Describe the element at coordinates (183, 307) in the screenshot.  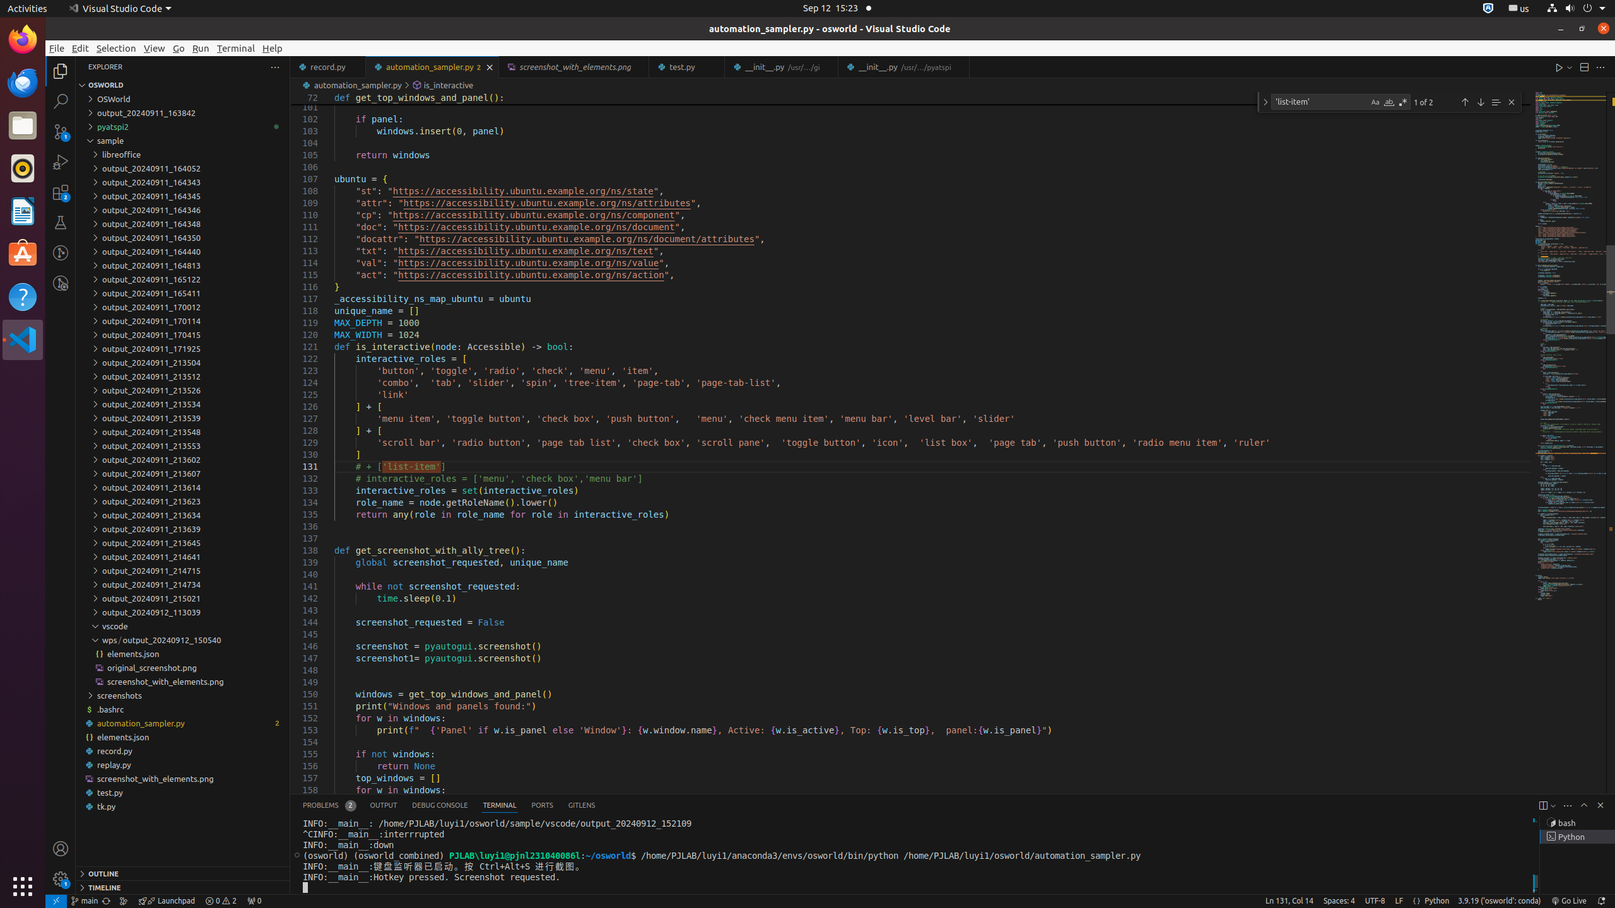
I see `output_20240911_170012` at that location.